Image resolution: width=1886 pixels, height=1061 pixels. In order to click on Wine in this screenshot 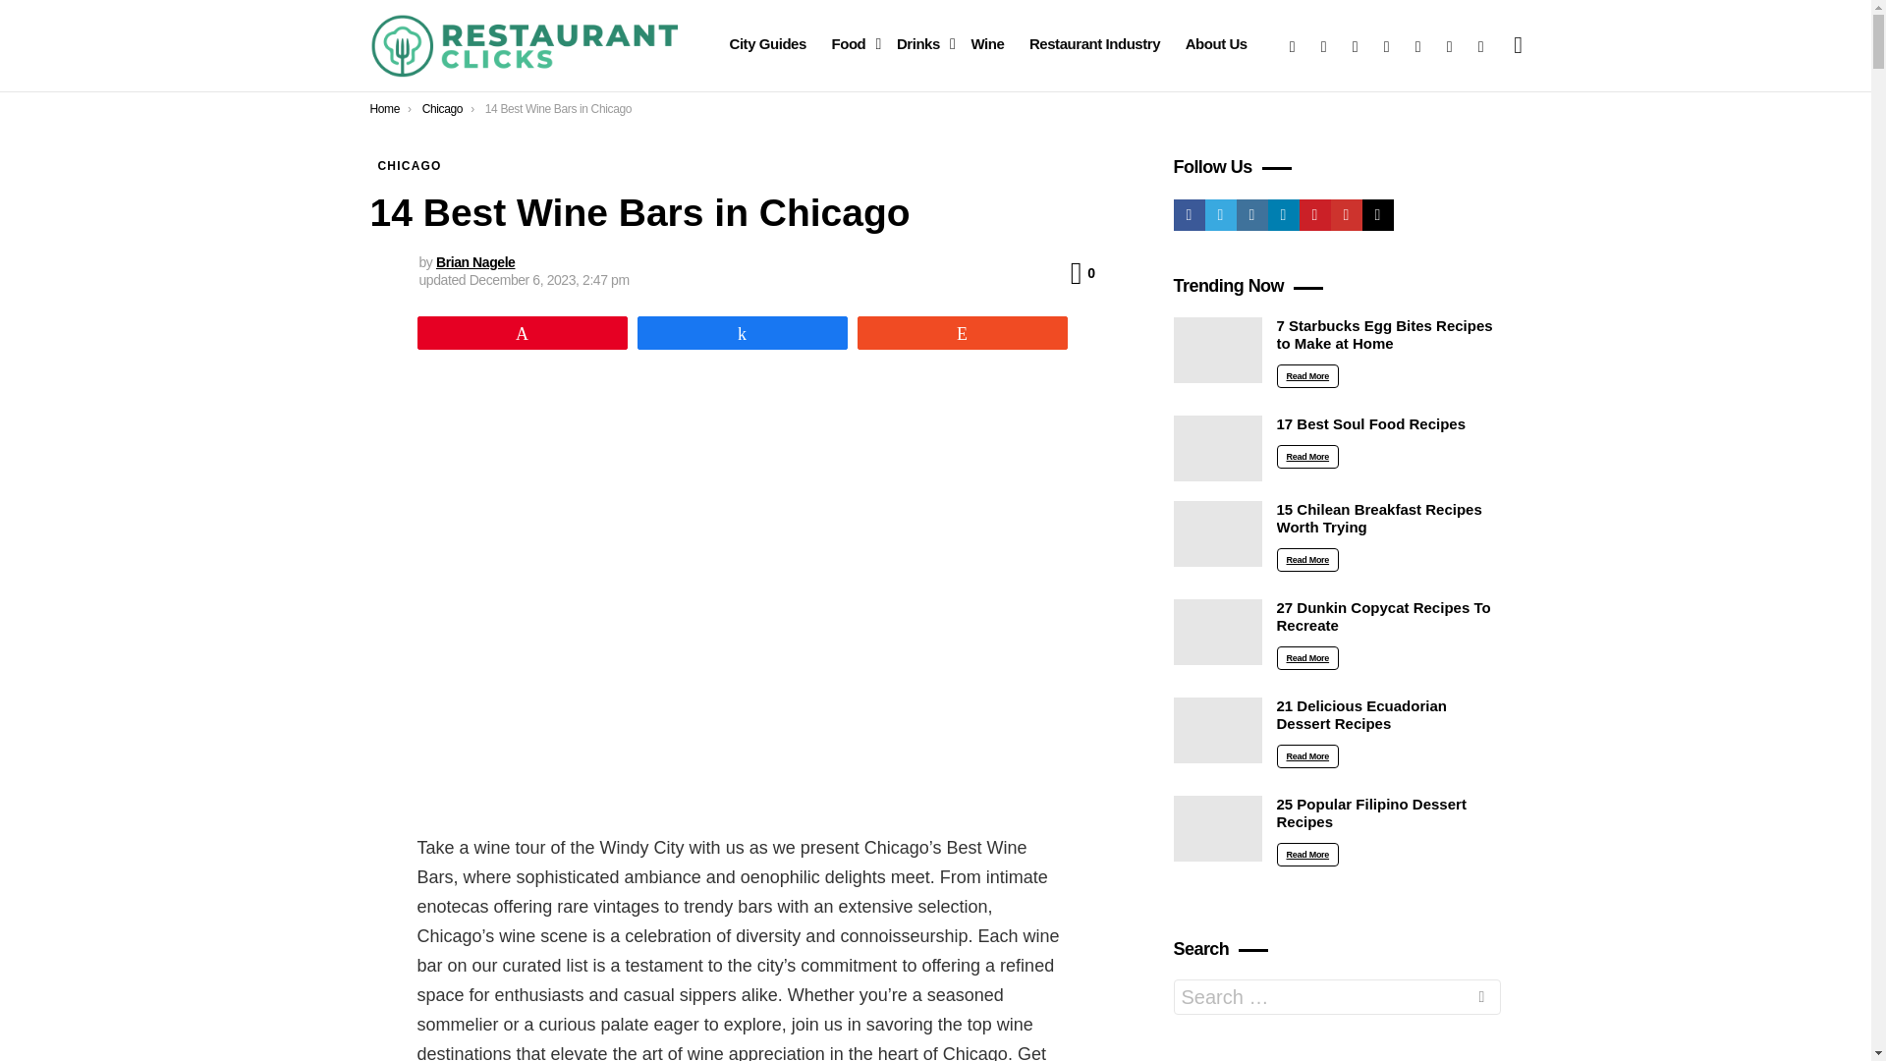, I will do `click(986, 44)`.